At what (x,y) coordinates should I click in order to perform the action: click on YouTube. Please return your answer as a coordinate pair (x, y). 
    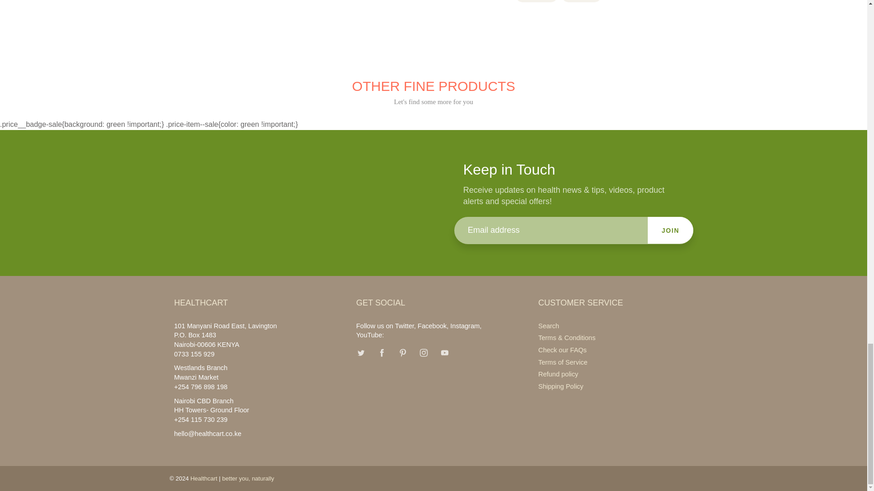
    Looking at the image, I should click on (445, 352).